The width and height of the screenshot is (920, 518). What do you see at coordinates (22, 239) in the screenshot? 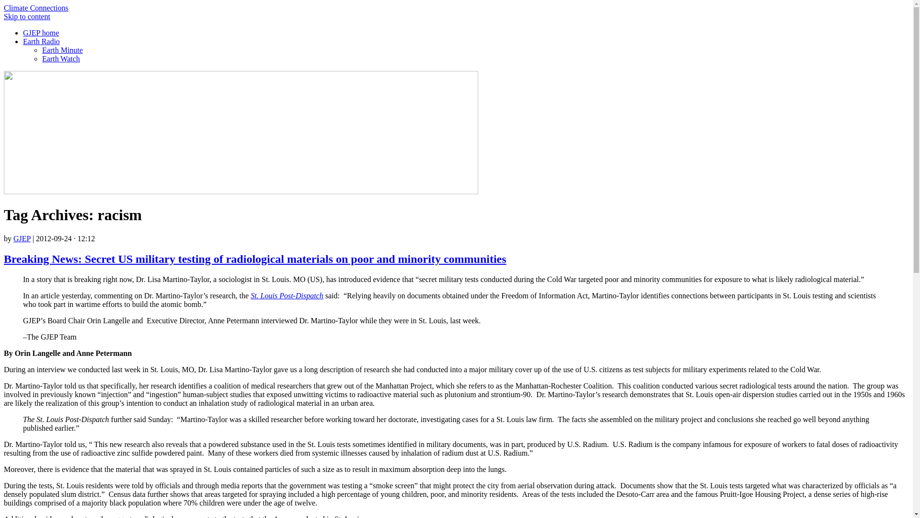
I see `GJEP` at bounding box center [22, 239].